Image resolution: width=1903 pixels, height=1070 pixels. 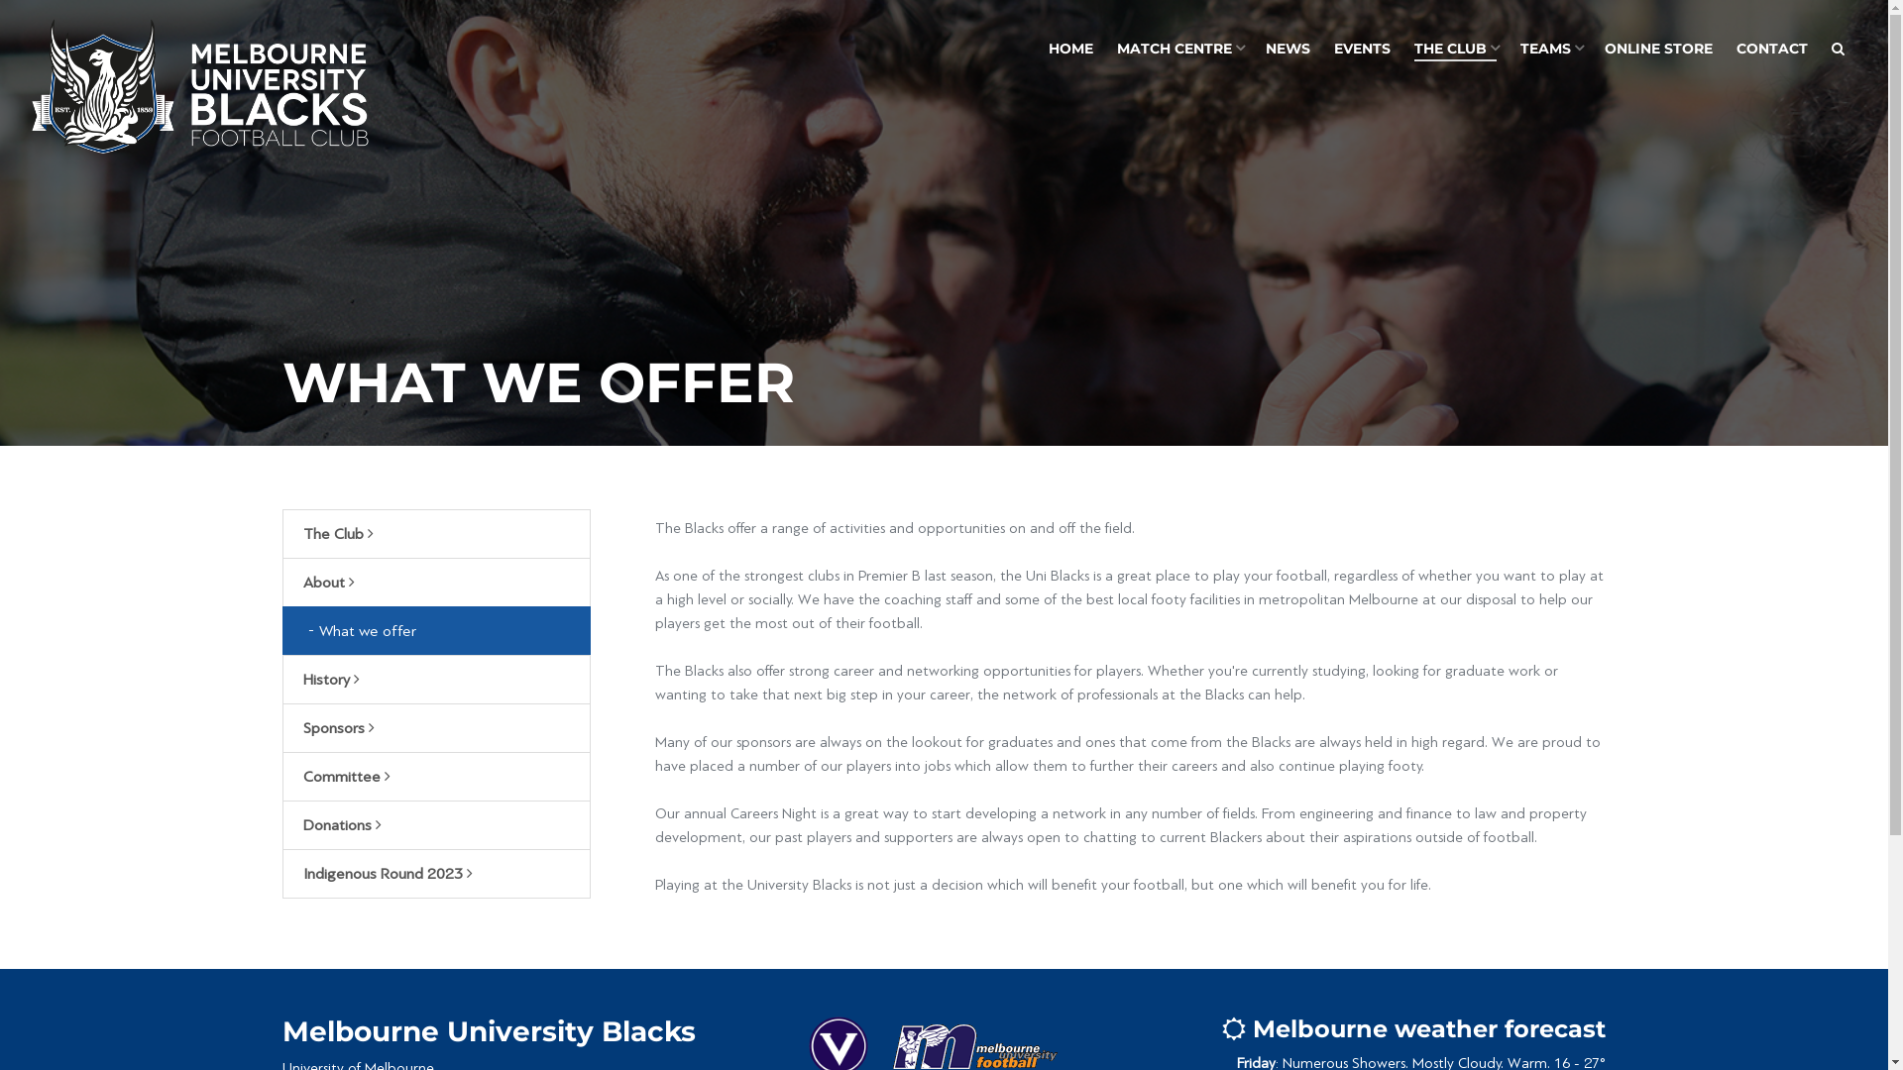 What do you see at coordinates (436, 534) in the screenshot?
I see `The Club ` at bounding box center [436, 534].